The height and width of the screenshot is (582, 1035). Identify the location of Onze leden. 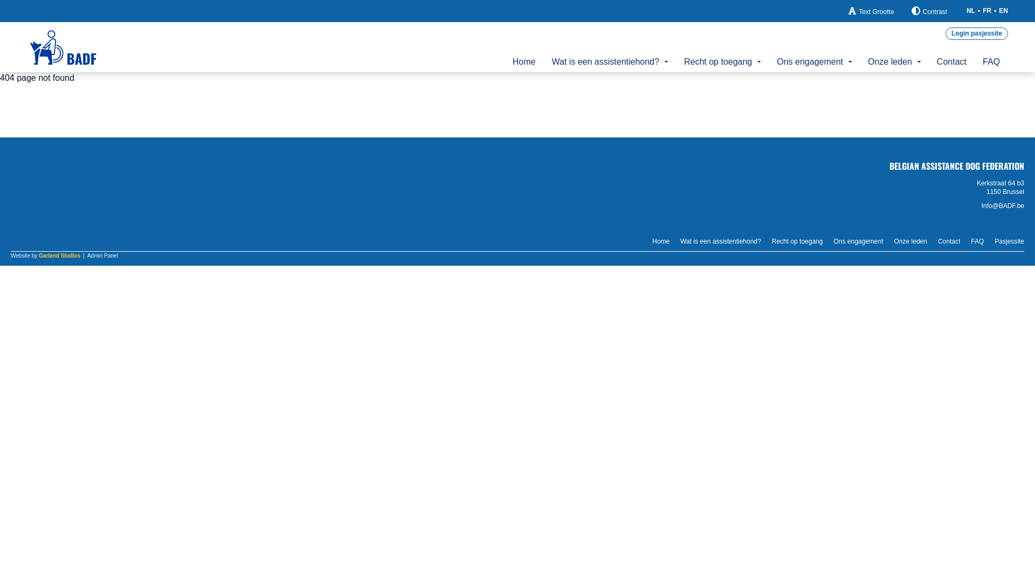
(894, 61).